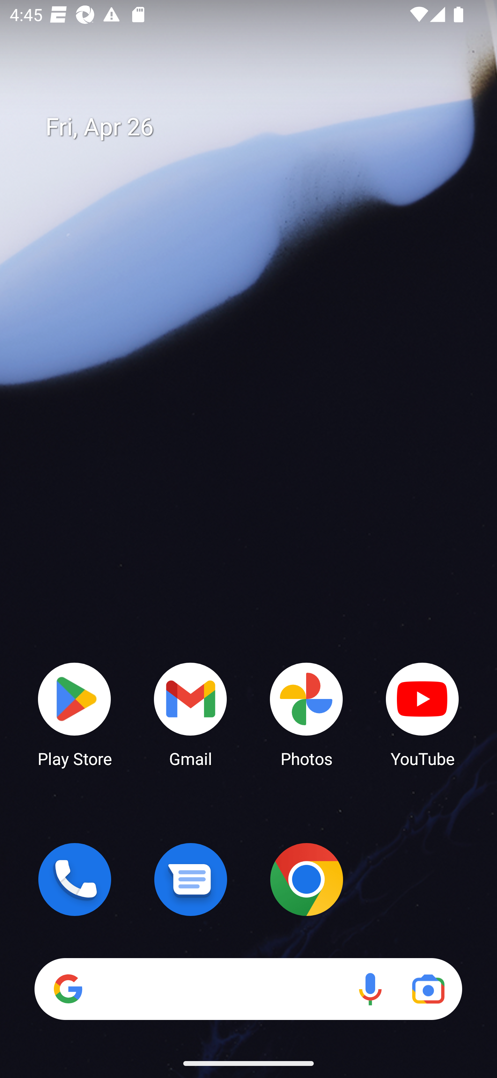 The width and height of the screenshot is (497, 1078). What do you see at coordinates (306, 879) in the screenshot?
I see `Chrome` at bounding box center [306, 879].